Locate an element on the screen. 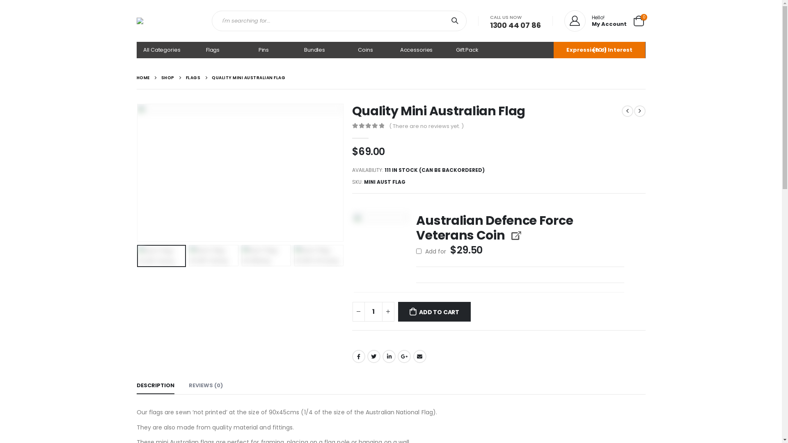 The image size is (788, 443). FLAGS is located at coordinates (193, 78).